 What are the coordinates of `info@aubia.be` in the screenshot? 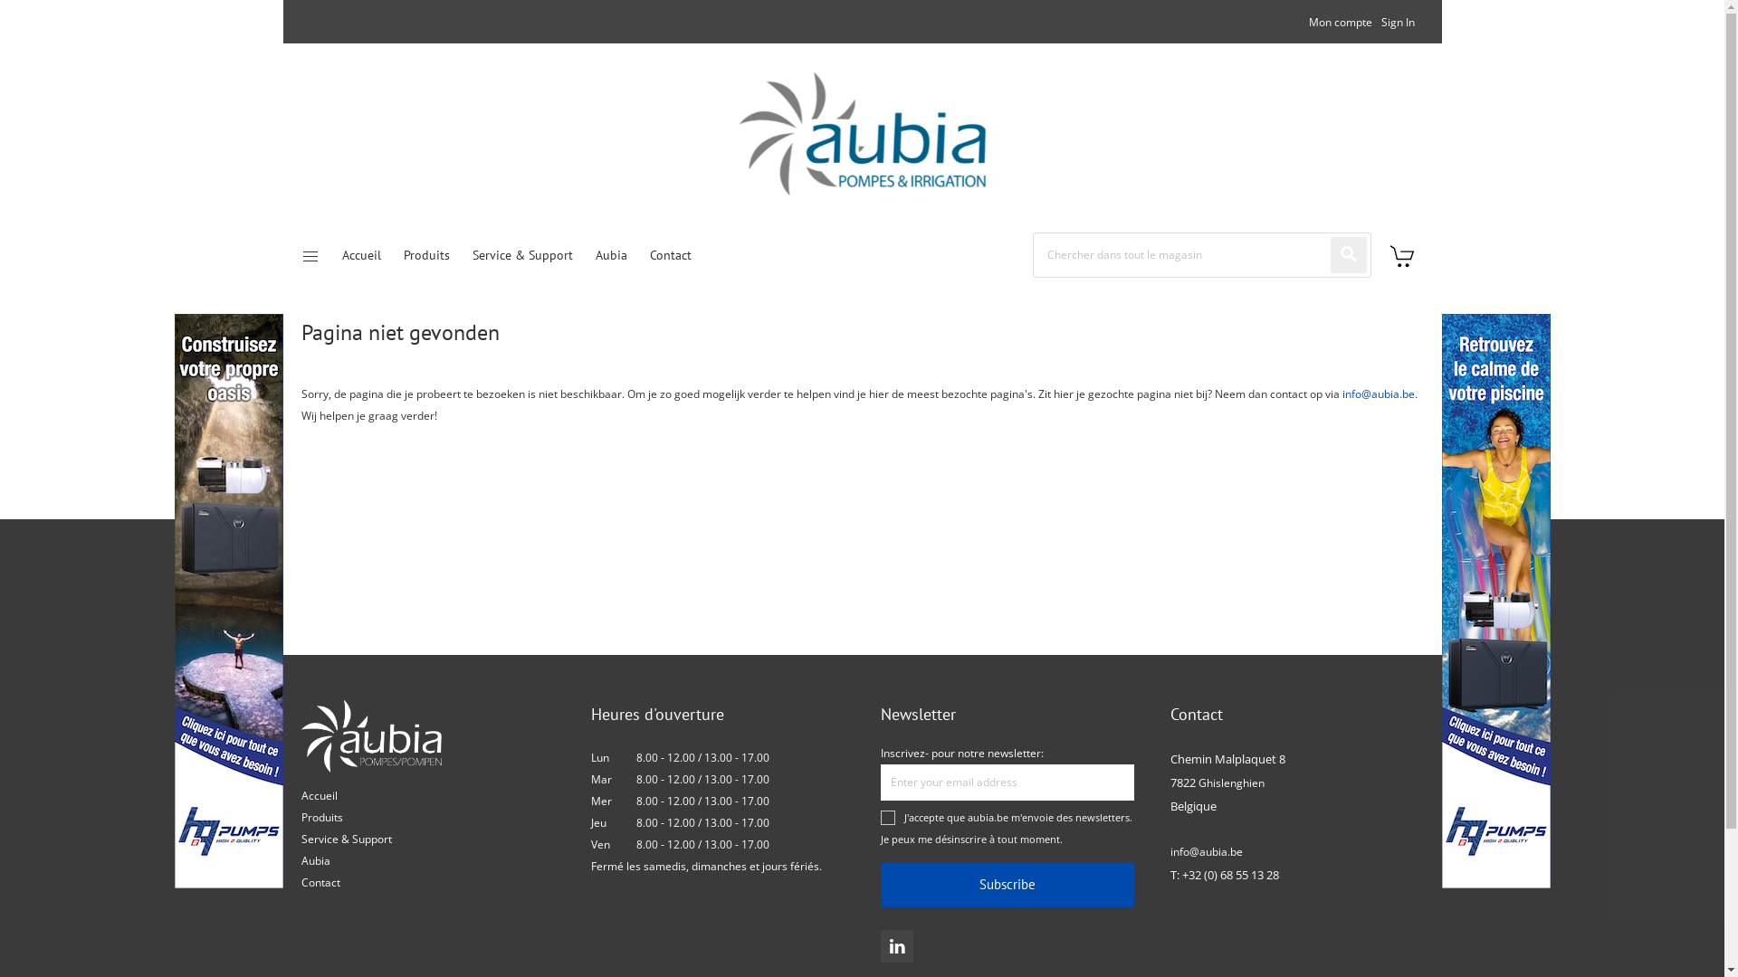 It's located at (1378, 394).